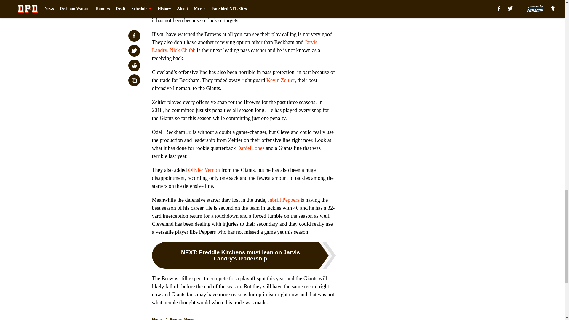 The width and height of the screenshot is (569, 320). Describe the element at coordinates (183, 50) in the screenshot. I see `Nick Chubb` at that location.